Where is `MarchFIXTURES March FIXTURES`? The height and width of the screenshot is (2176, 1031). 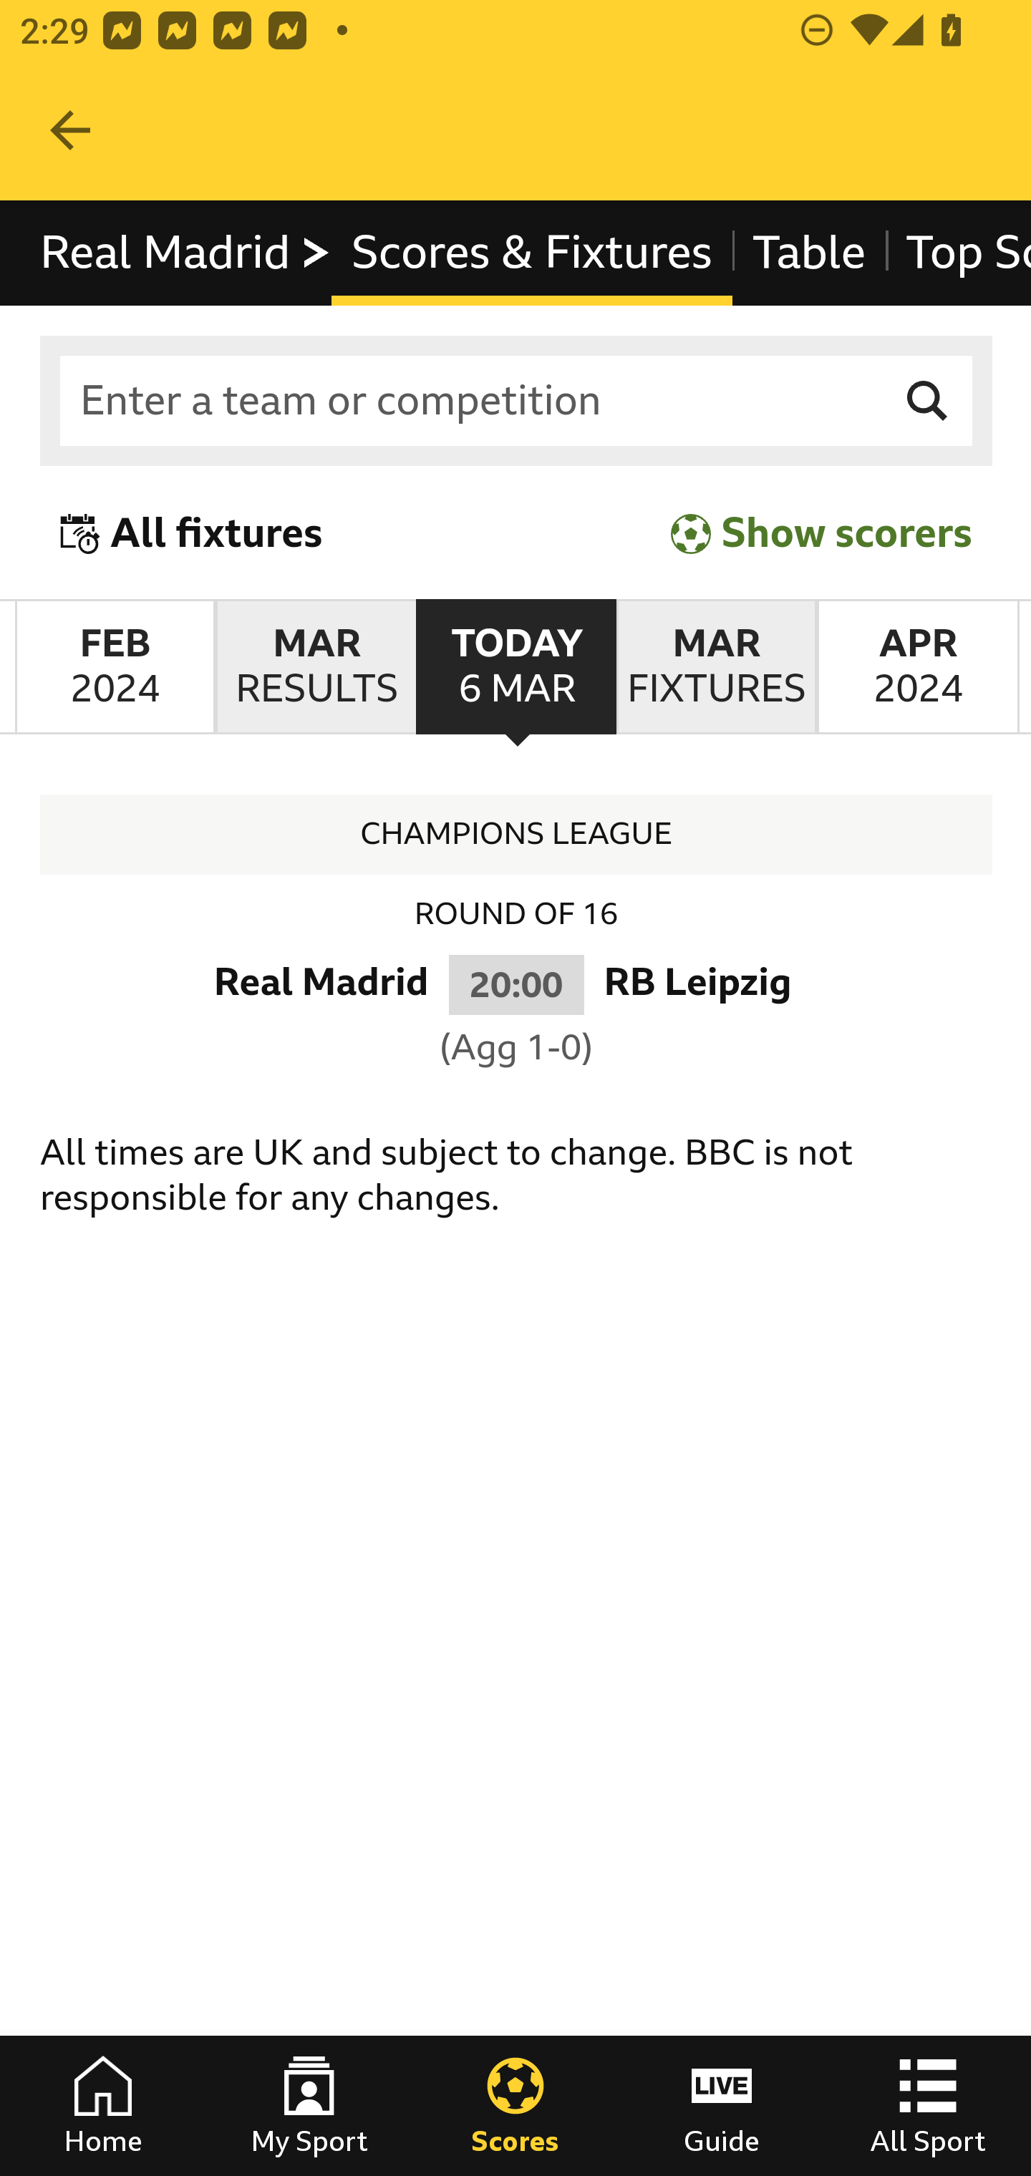 MarchFIXTURES March FIXTURES is located at coordinates (716, 667).